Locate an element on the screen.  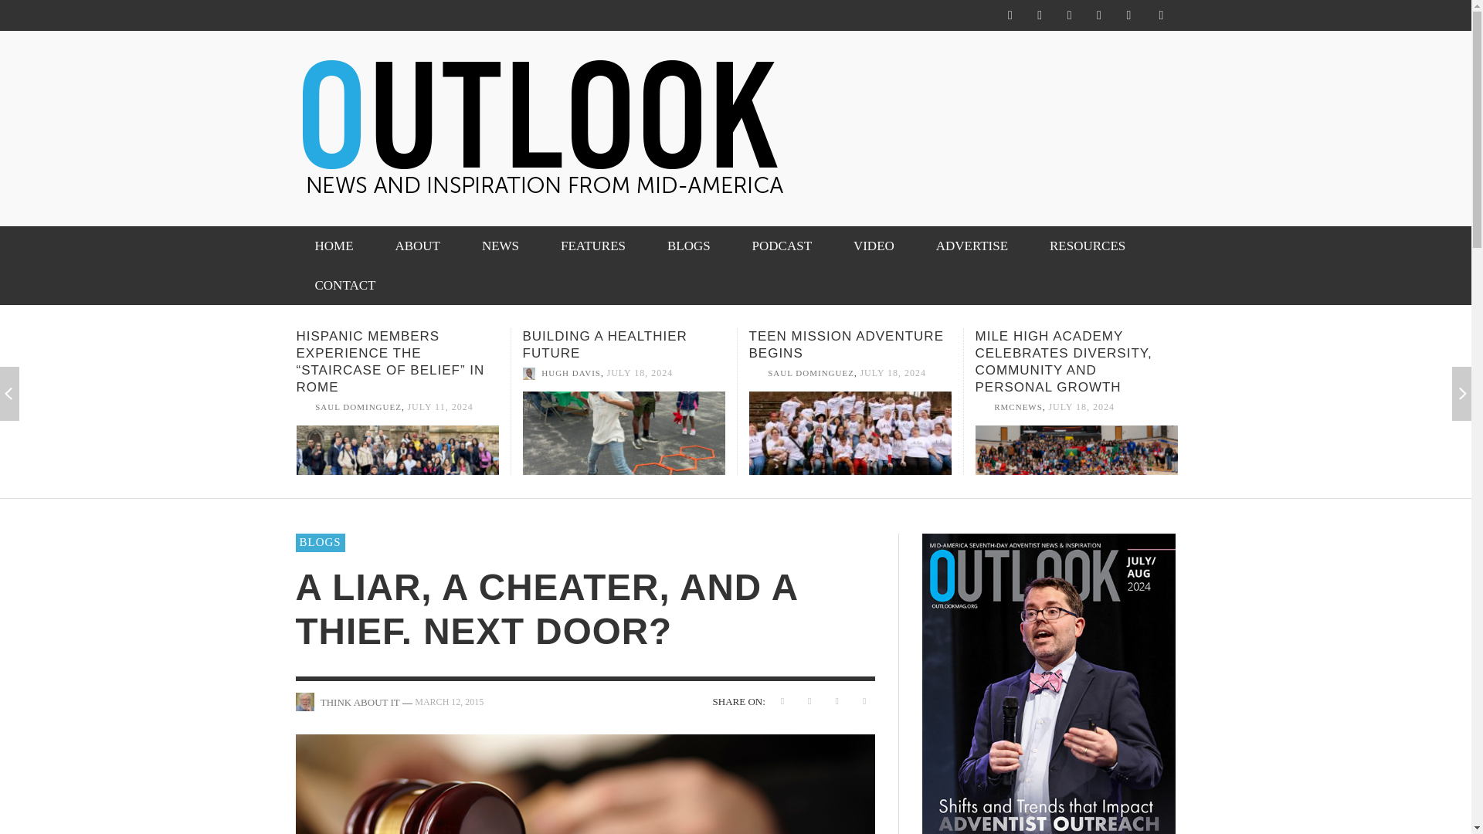
Vimeo is located at coordinates (1098, 15).